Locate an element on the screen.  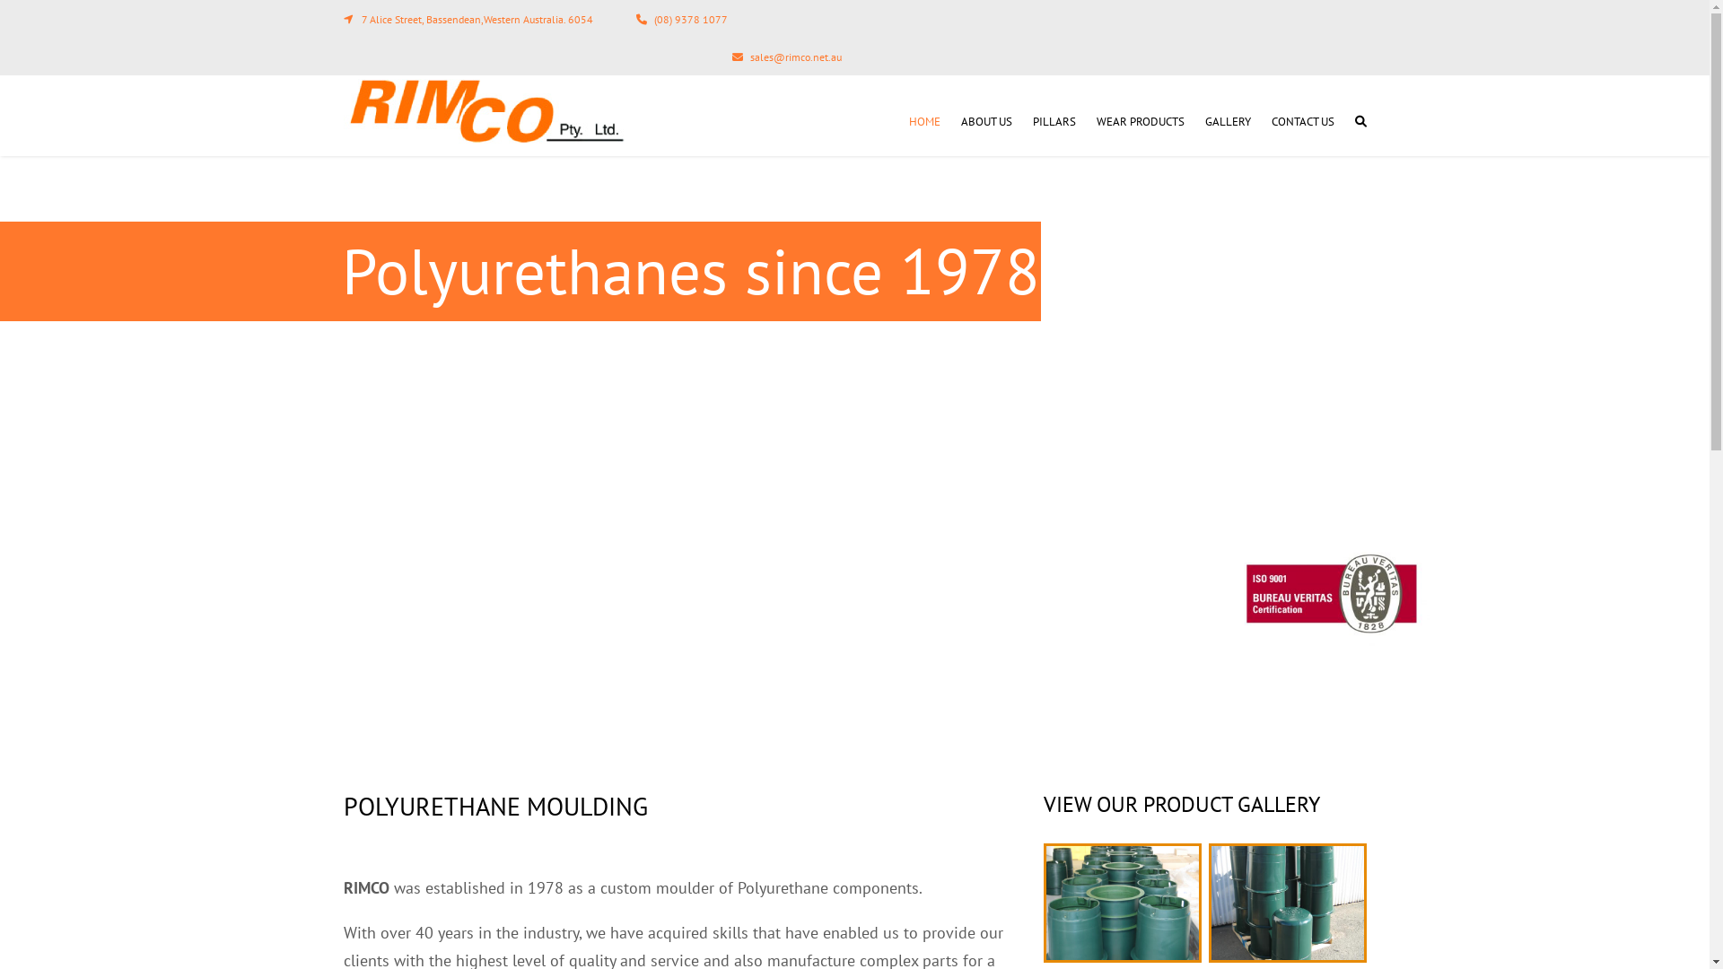
ABOUT US is located at coordinates (985, 122).